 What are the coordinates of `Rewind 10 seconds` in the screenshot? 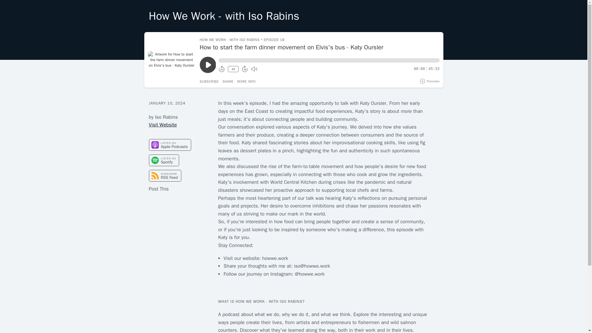 It's located at (221, 69).